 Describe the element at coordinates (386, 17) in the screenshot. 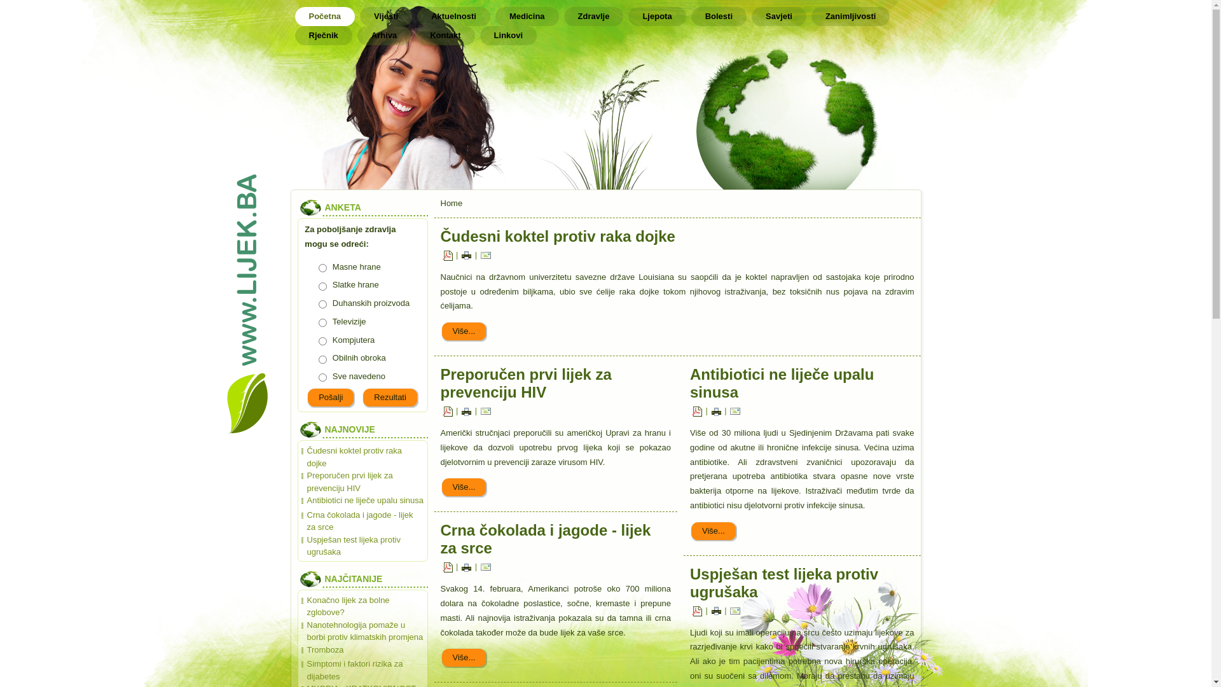

I see `Vijesti` at that location.